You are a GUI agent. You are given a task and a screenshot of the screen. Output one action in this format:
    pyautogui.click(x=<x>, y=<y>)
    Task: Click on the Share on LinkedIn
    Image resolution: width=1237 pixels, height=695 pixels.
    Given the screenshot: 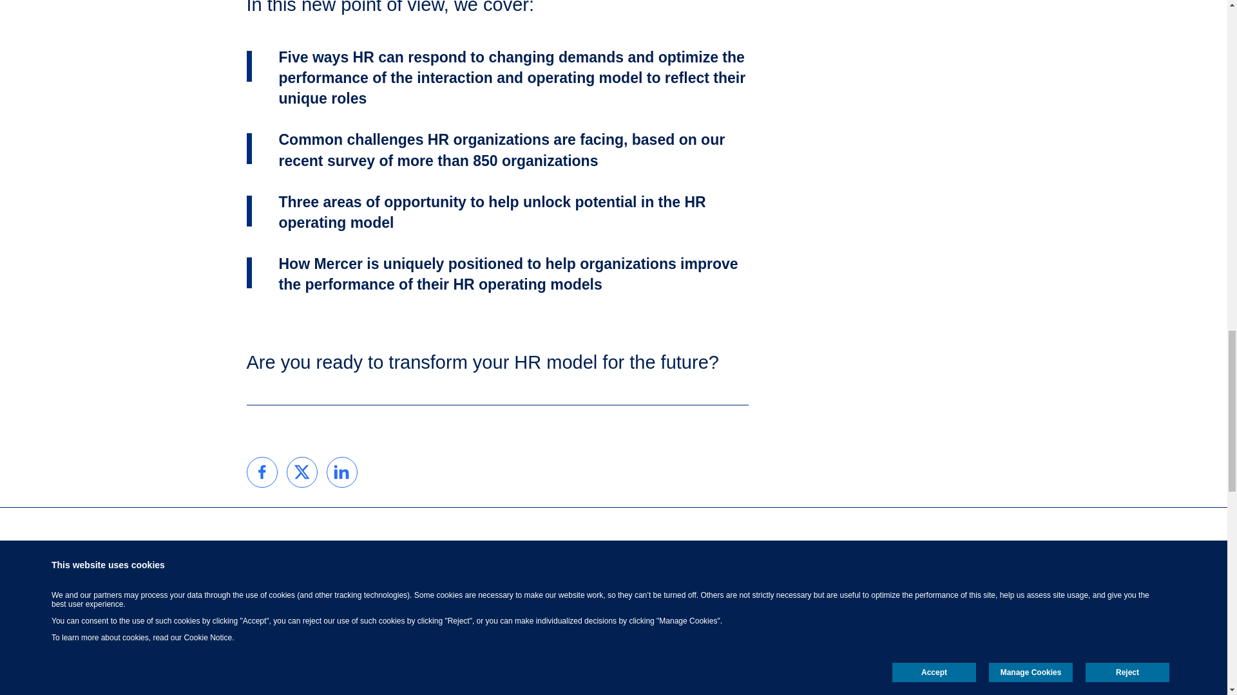 What is the action you would take?
    pyautogui.click(x=342, y=471)
    